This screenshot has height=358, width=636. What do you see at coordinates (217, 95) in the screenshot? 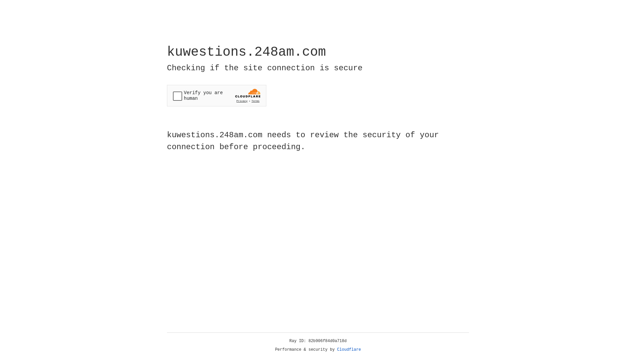
I see `Widget containing a Cloudflare security challenge` at bounding box center [217, 95].